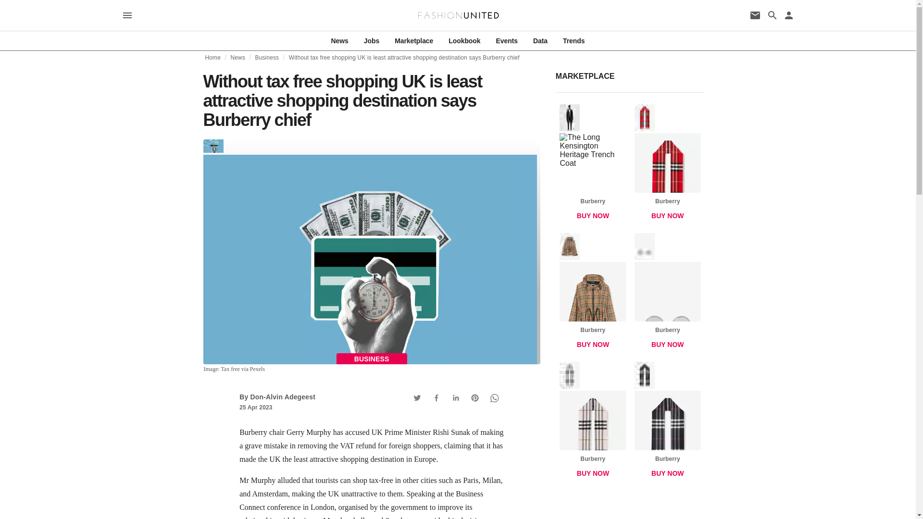 The height and width of the screenshot is (519, 923). Describe the element at coordinates (593, 215) in the screenshot. I see `BUY NOW` at that location.